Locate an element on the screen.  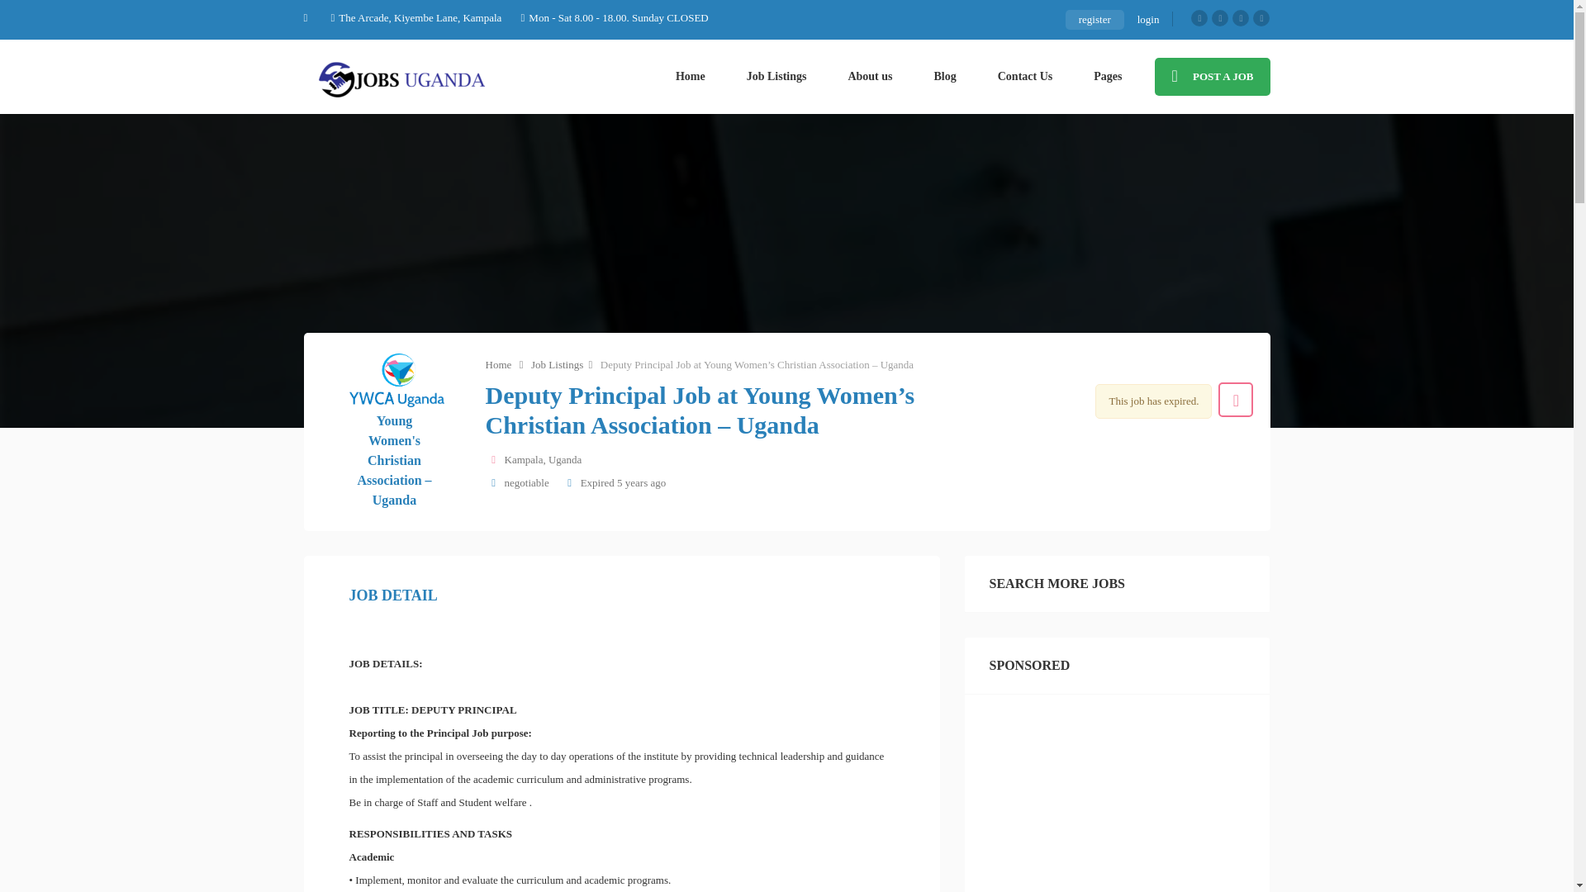
Home is located at coordinates (691, 76).